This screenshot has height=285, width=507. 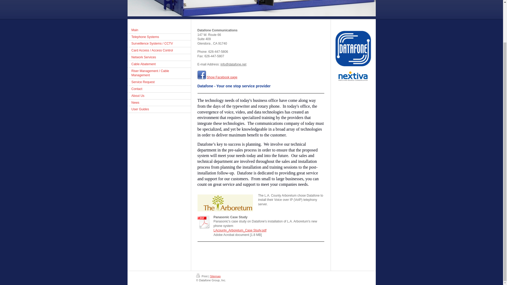 I want to click on User Guides, so click(x=159, y=109).